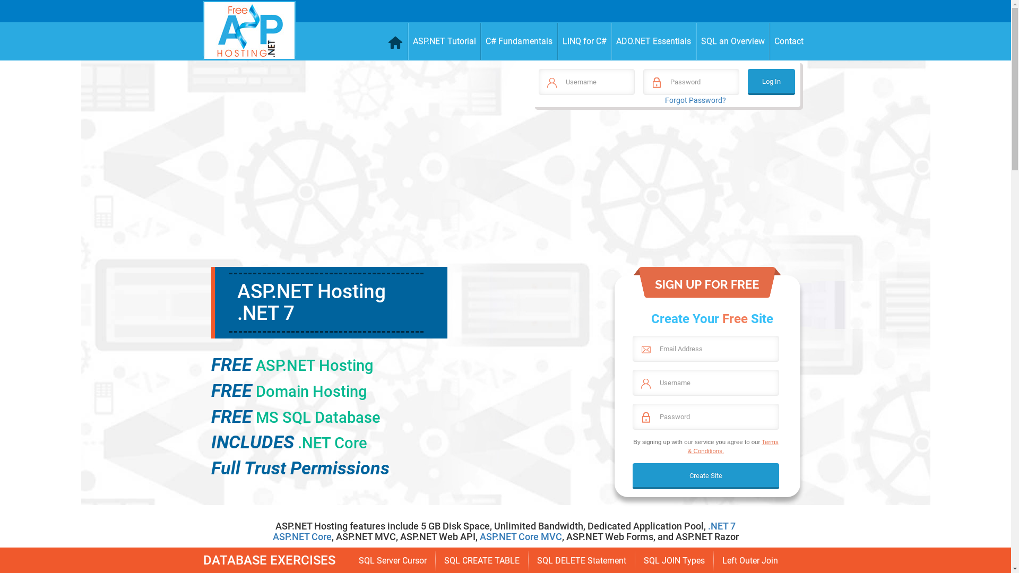 Image resolution: width=1019 pixels, height=573 pixels. I want to click on Create Site, so click(706, 476).